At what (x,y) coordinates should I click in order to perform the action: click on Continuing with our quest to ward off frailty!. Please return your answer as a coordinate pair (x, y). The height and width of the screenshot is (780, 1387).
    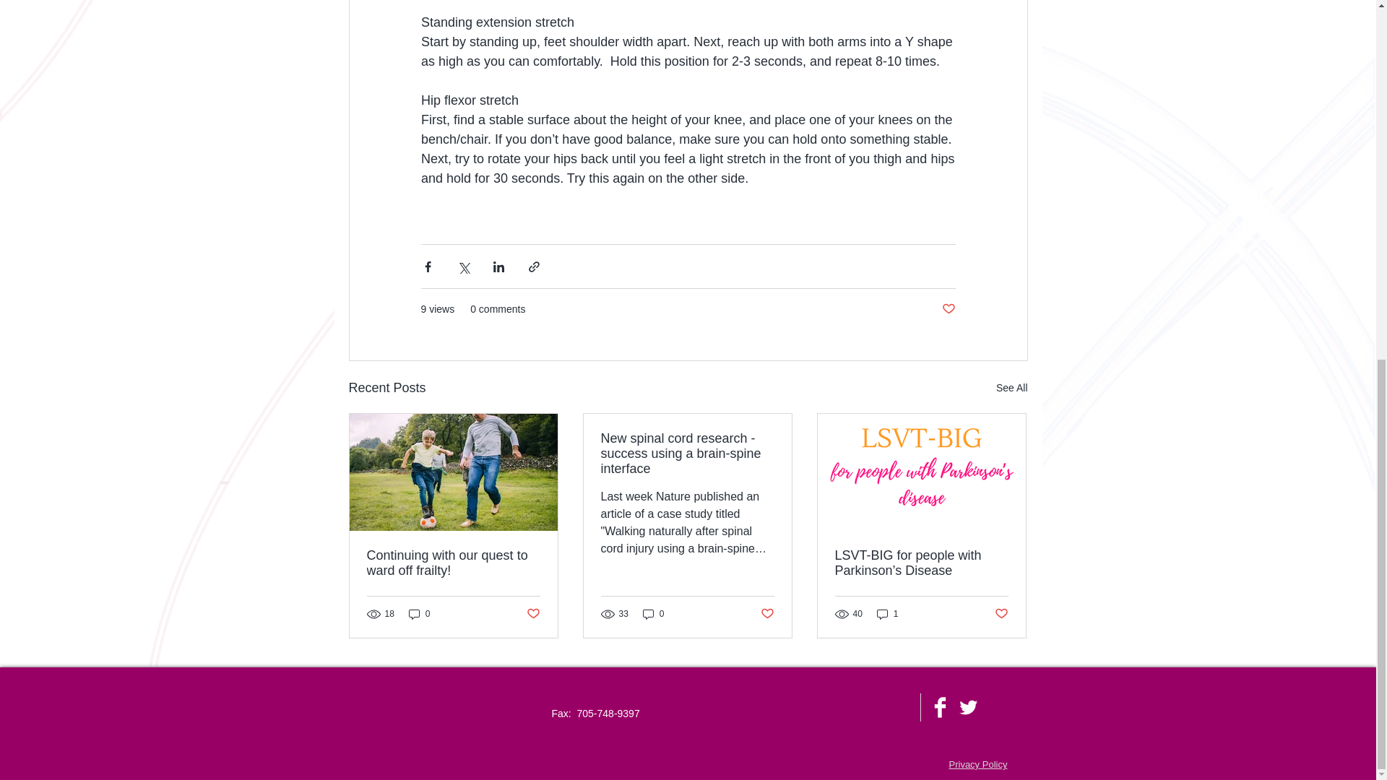
    Looking at the image, I should click on (454, 563).